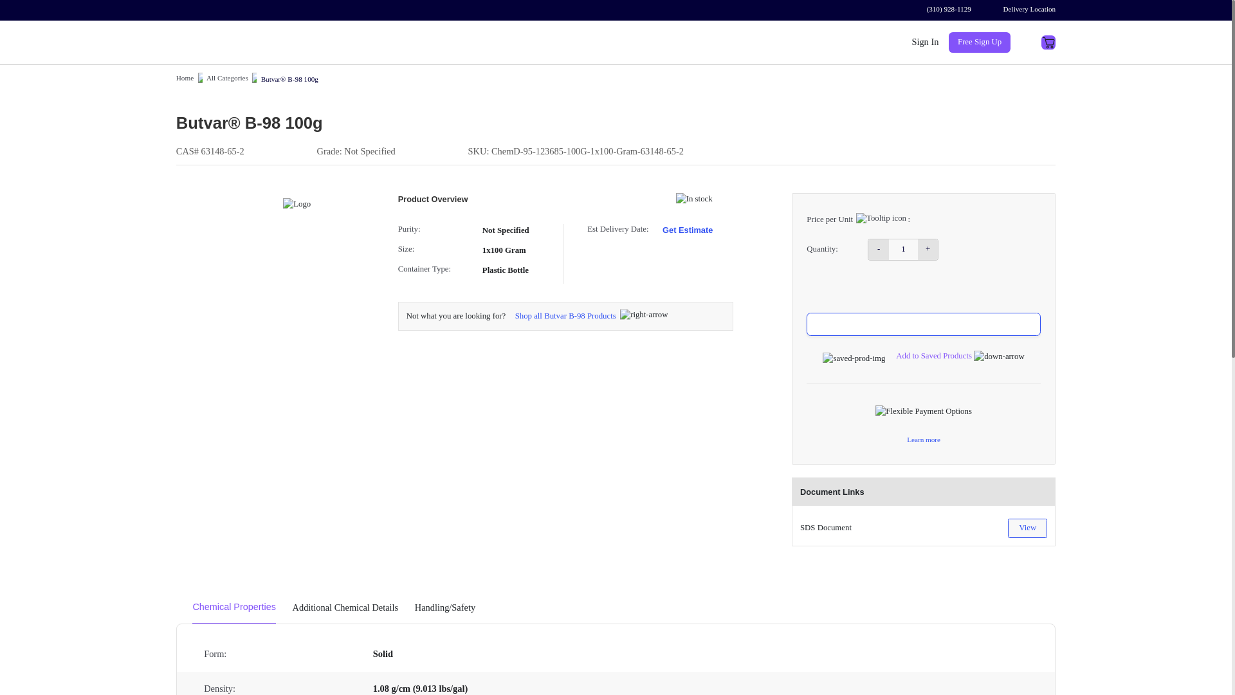  Describe the element at coordinates (185, 79) in the screenshot. I see `Home` at that location.